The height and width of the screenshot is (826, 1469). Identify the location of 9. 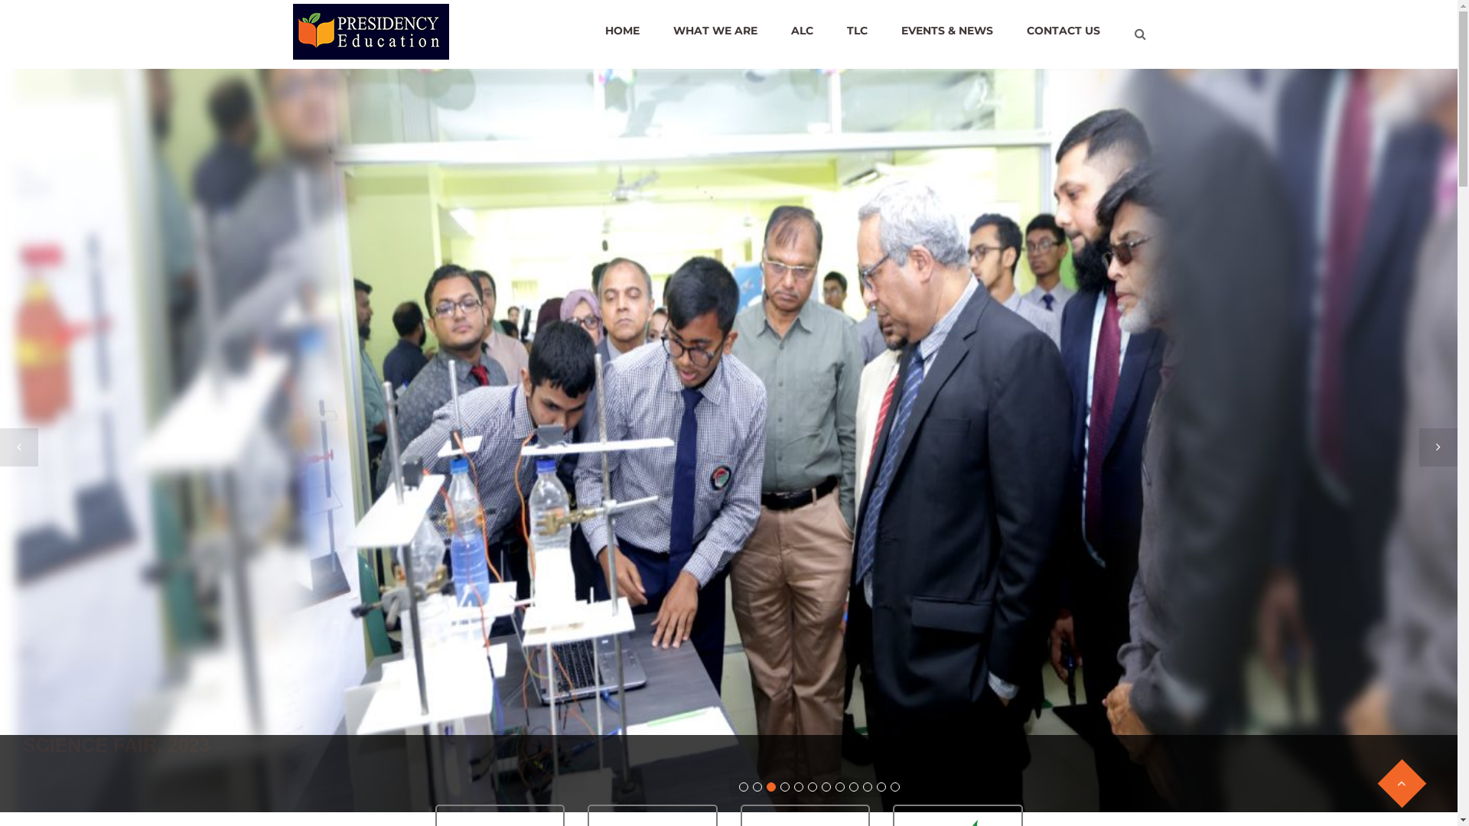
(854, 787).